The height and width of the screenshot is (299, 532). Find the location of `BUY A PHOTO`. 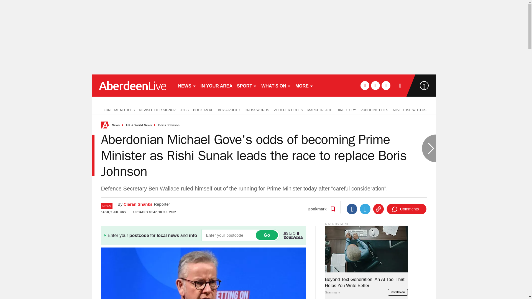

BUY A PHOTO is located at coordinates (229, 110).